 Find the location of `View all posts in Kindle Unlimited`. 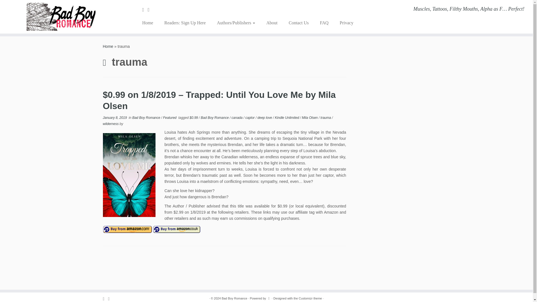

View all posts in Kindle Unlimited is located at coordinates (288, 117).